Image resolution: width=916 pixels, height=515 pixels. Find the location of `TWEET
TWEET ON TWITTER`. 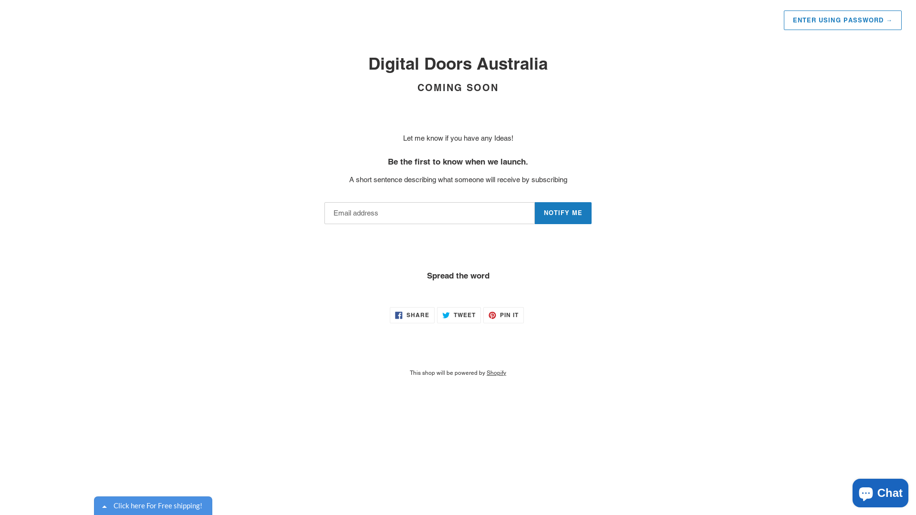

TWEET
TWEET ON TWITTER is located at coordinates (459, 315).